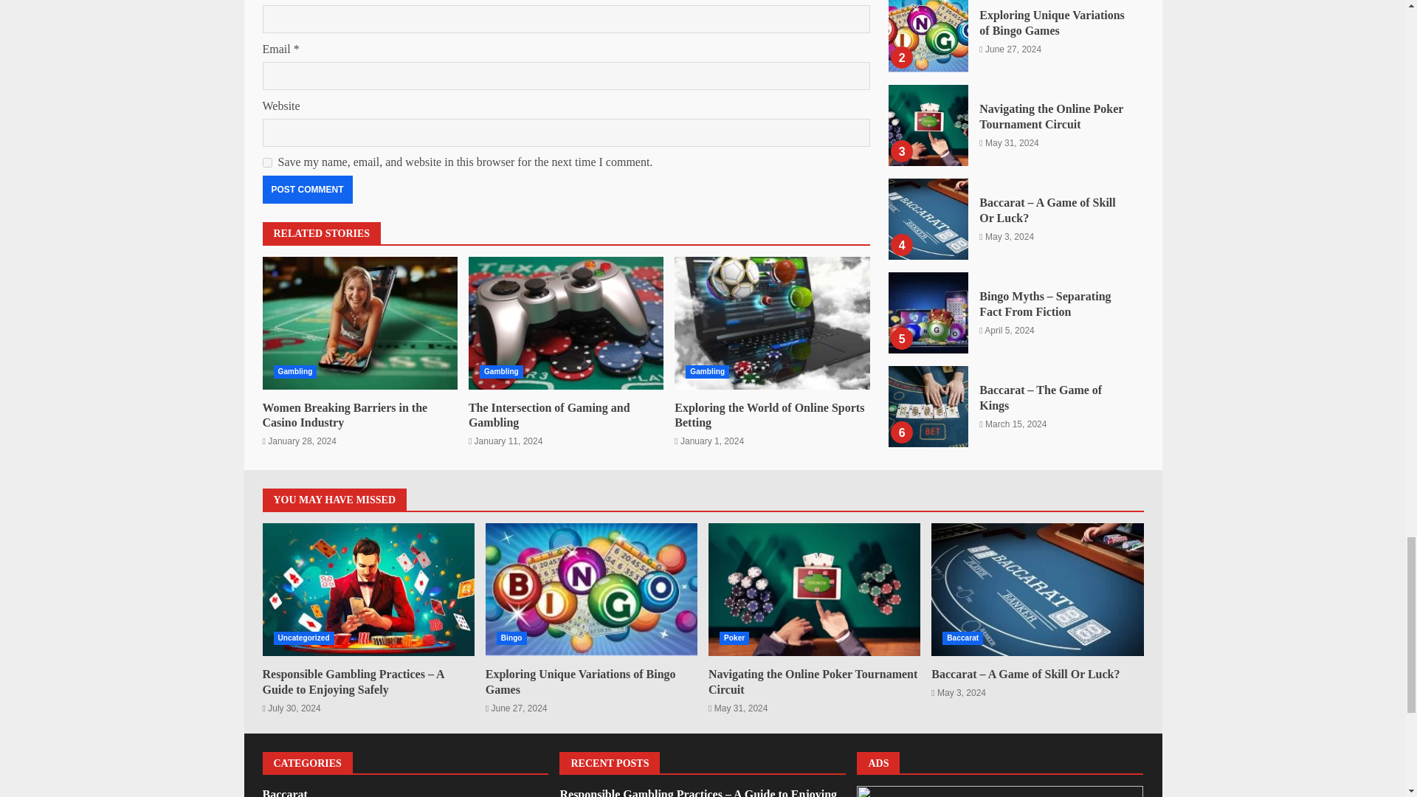  Describe the element at coordinates (565, 323) in the screenshot. I see `The Intersection of Gaming and Gambling` at that location.